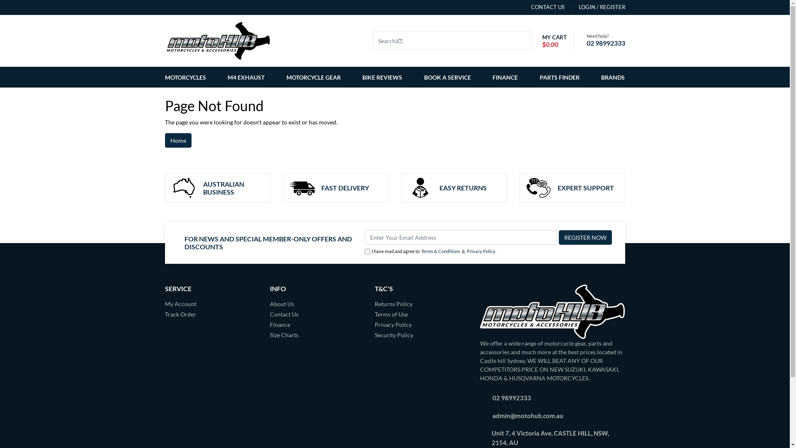 The height and width of the screenshot is (448, 796). What do you see at coordinates (382, 77) in the screenshot?
I see `BIKE REVIEWS` at bounding box center [382, 77].